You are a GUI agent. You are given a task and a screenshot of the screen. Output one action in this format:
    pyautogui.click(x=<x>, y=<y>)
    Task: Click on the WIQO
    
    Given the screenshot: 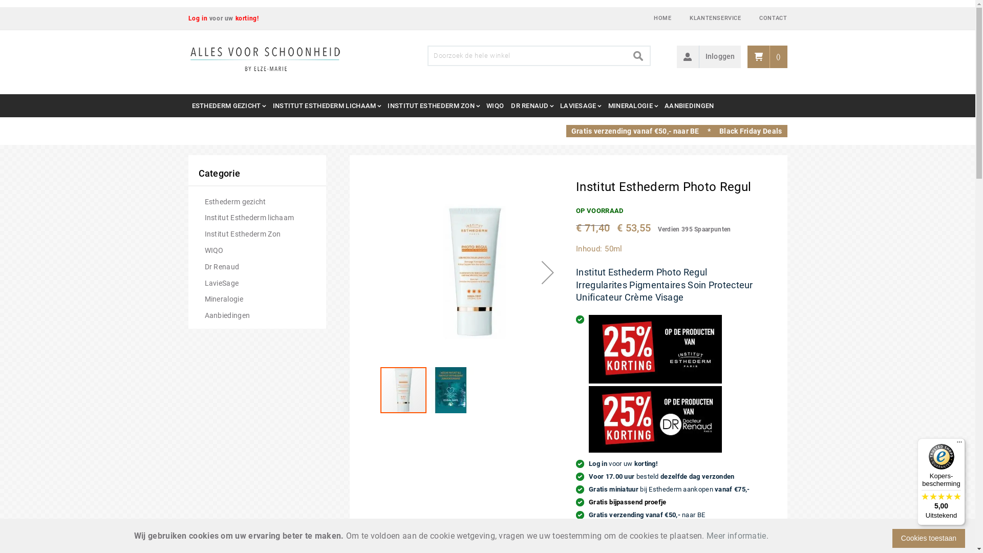 What is the action you would take?
    pyautogui.click(x=214, y=251)
    